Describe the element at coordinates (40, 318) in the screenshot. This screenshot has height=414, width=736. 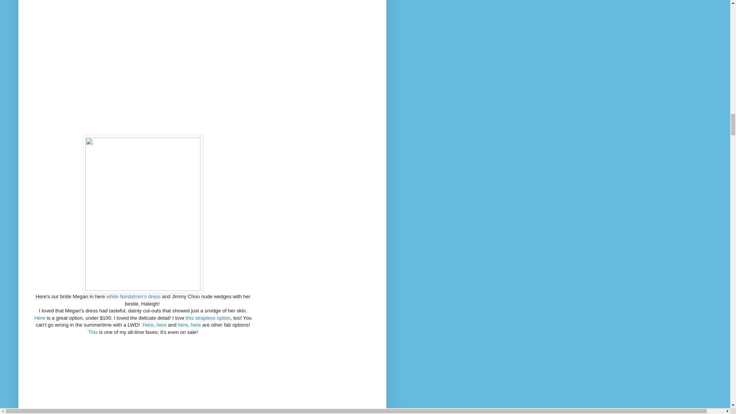
I see `Here` at that location.